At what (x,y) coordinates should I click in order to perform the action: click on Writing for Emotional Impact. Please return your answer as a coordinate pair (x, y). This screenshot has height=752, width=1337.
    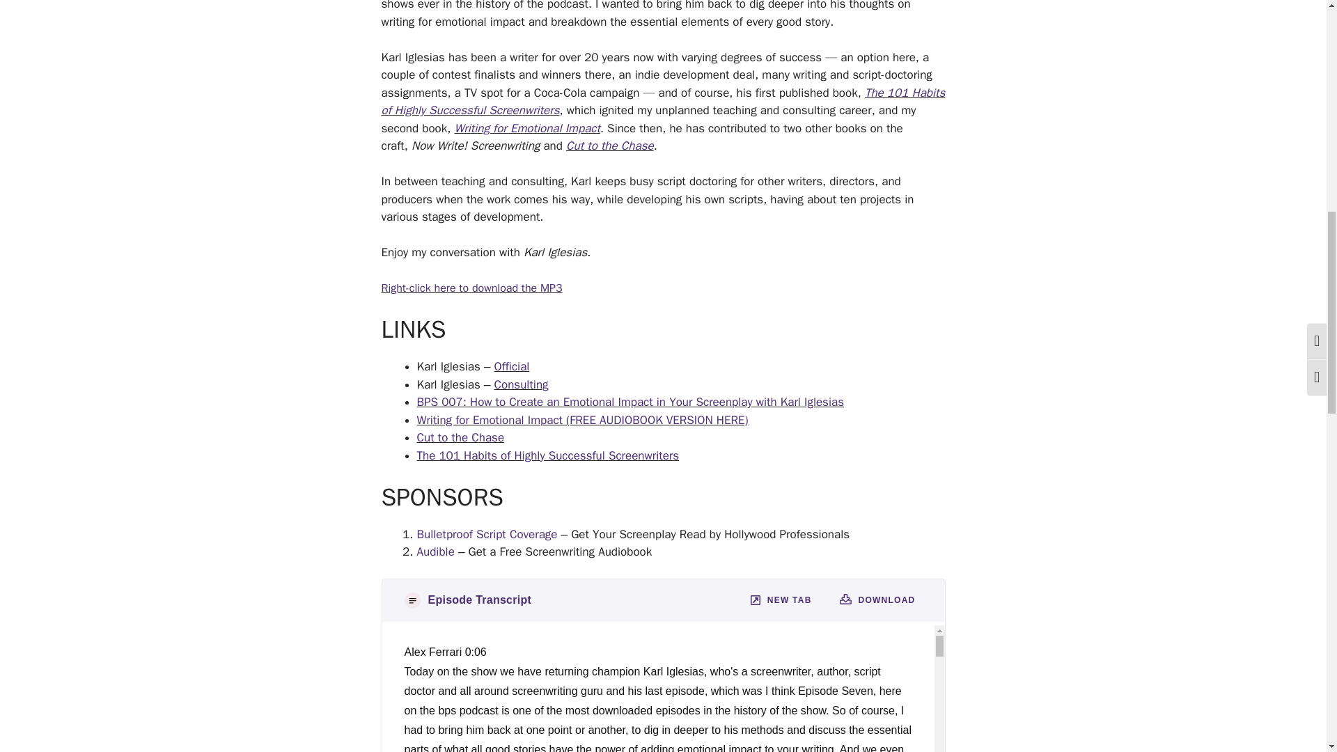
    Looking at the image, I should click on (489, 419).